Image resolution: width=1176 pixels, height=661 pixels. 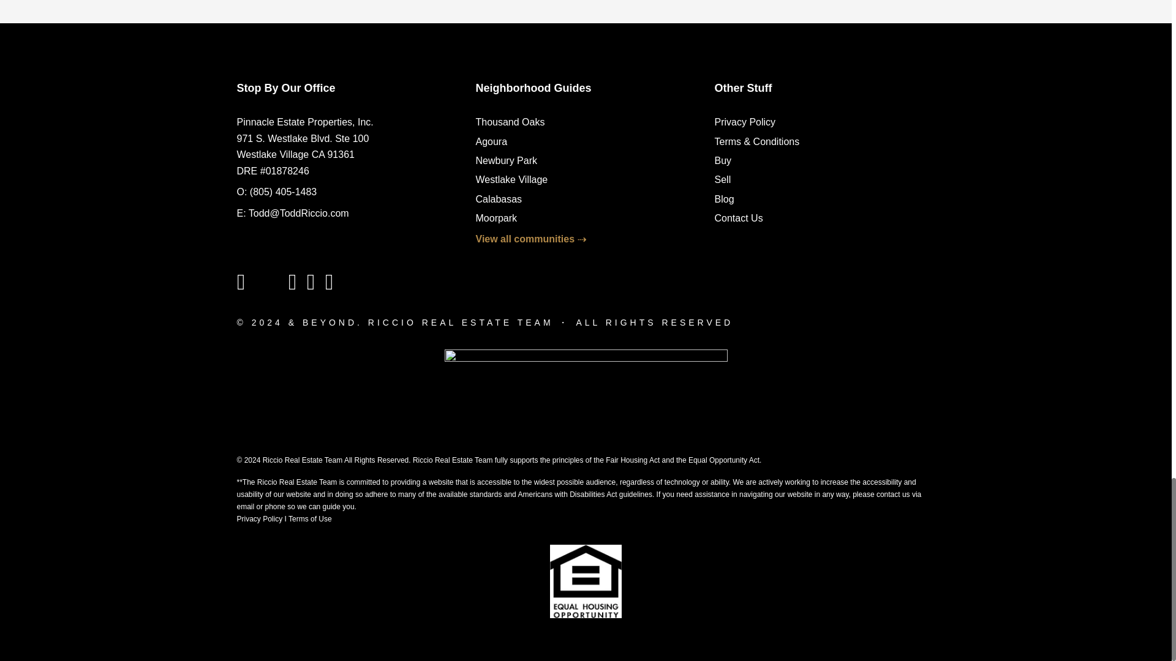 What do you see at coordinates (511, 180) in the screenshot?
I see `Westlake Village` at bounding box center [511, 180].